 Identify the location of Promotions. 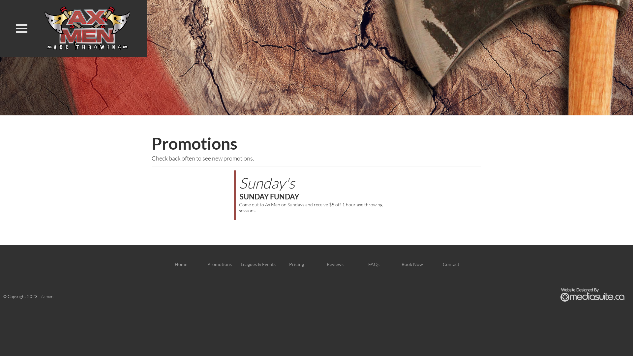
(219, 264).